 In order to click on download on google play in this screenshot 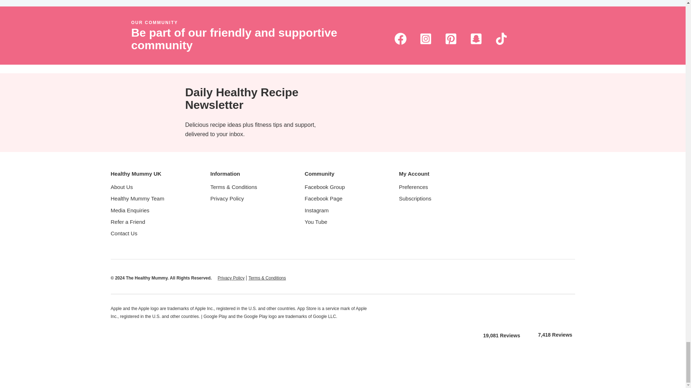, I will do `click(555, 313)`.